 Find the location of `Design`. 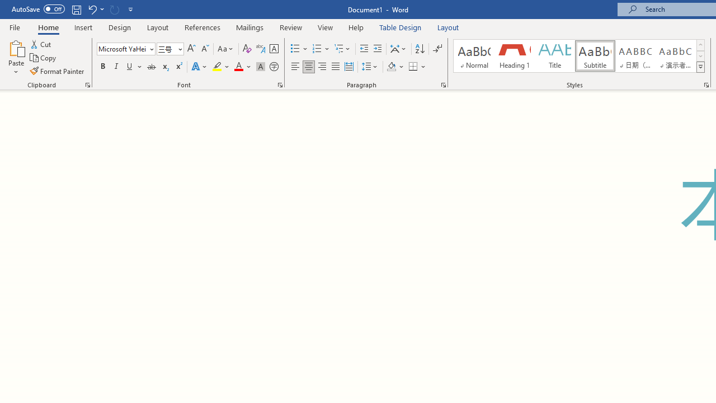

Design is located at coordinates (120, 27).